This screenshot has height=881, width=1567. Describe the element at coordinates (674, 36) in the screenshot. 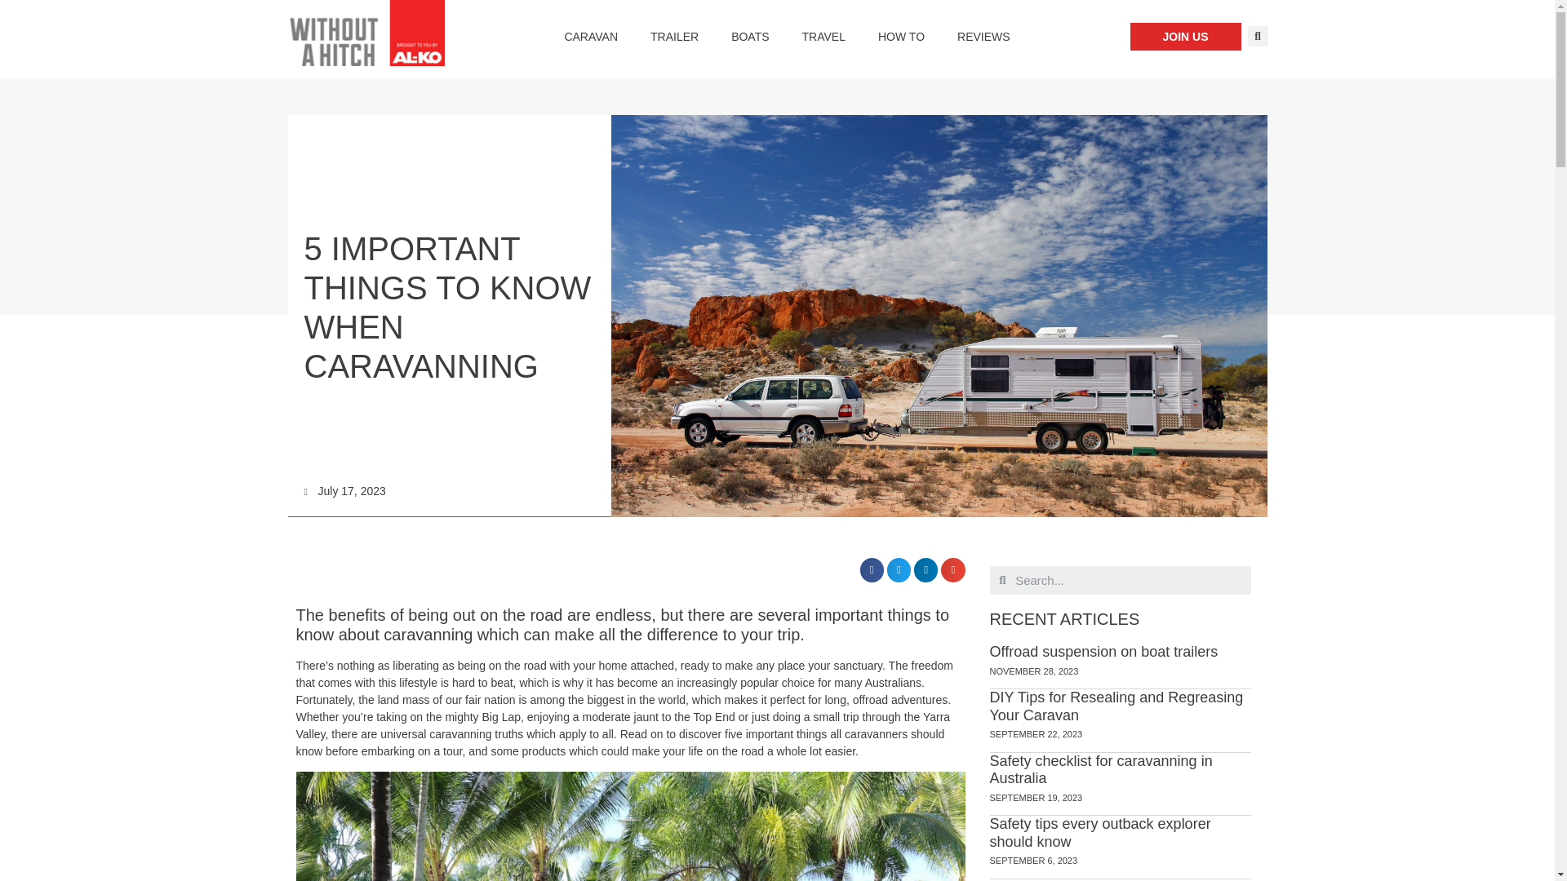

I see `TRAILER` at that location.